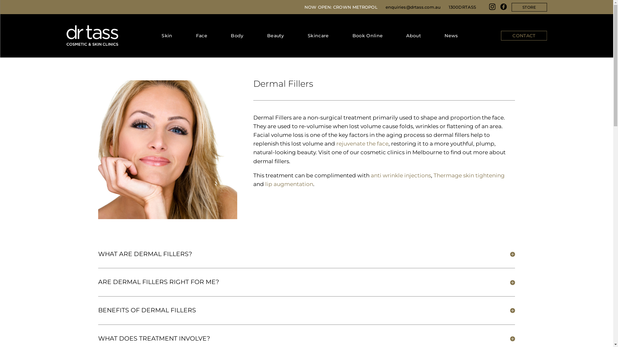  Describe the element at coordinates (451, 36) in the screenshot. I see `News` at that location.